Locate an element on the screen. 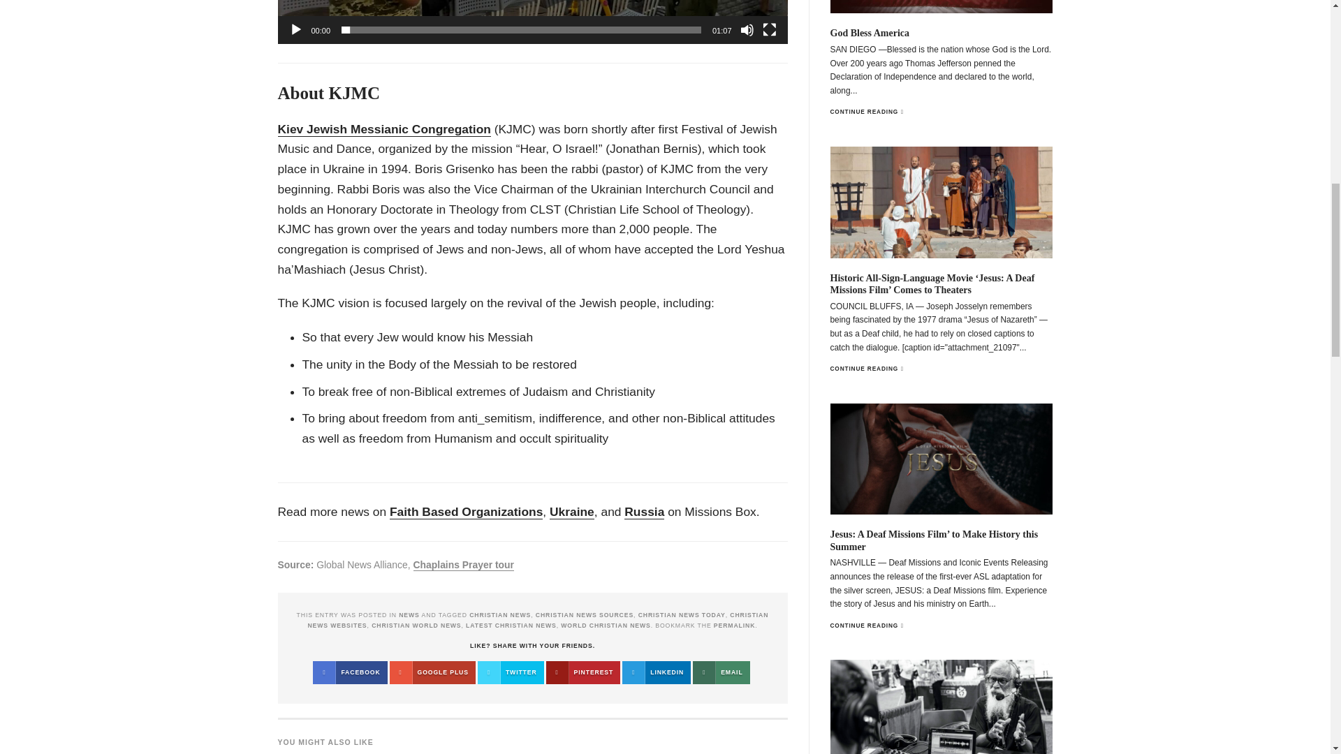 This screenshot has height=754, width=1341. CHRISTIAN NEWS is located at coordinates (500, 614).